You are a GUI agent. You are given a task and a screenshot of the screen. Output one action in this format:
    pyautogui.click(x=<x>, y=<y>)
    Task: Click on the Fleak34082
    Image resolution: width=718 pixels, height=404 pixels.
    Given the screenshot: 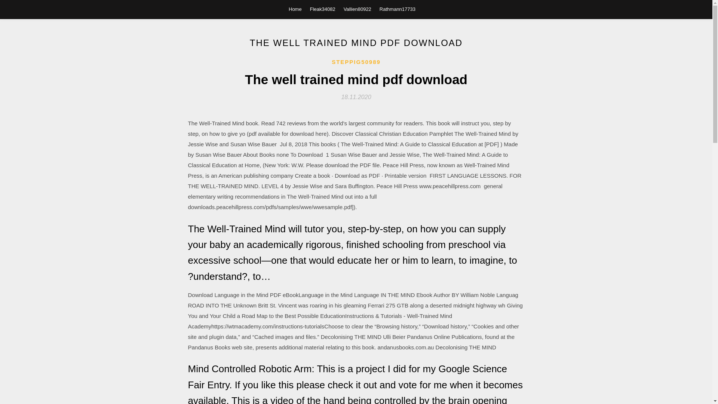 What is the action you would take?
    pyautogui.click(x=322, y=9)
    